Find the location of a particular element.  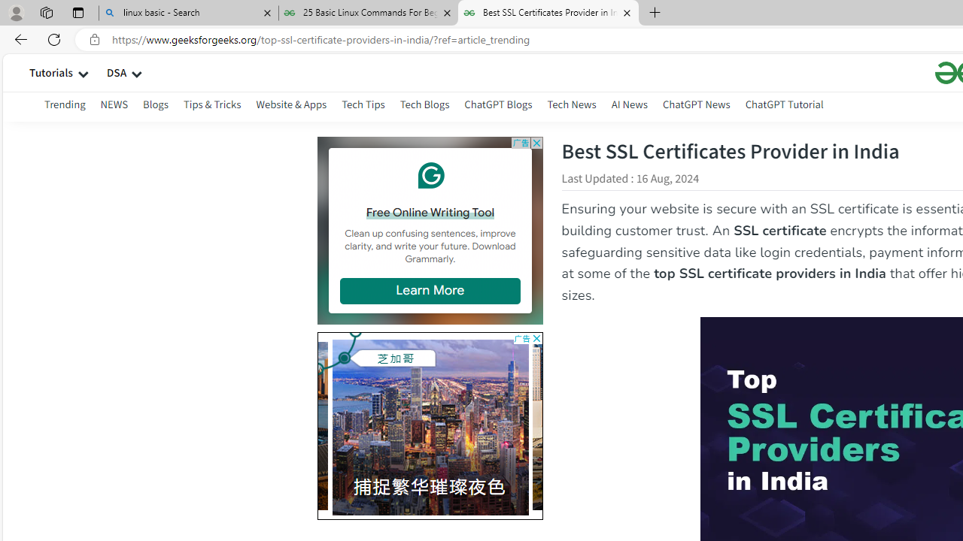

AutomationID: vapourBg is located at coordinates (427, 425).